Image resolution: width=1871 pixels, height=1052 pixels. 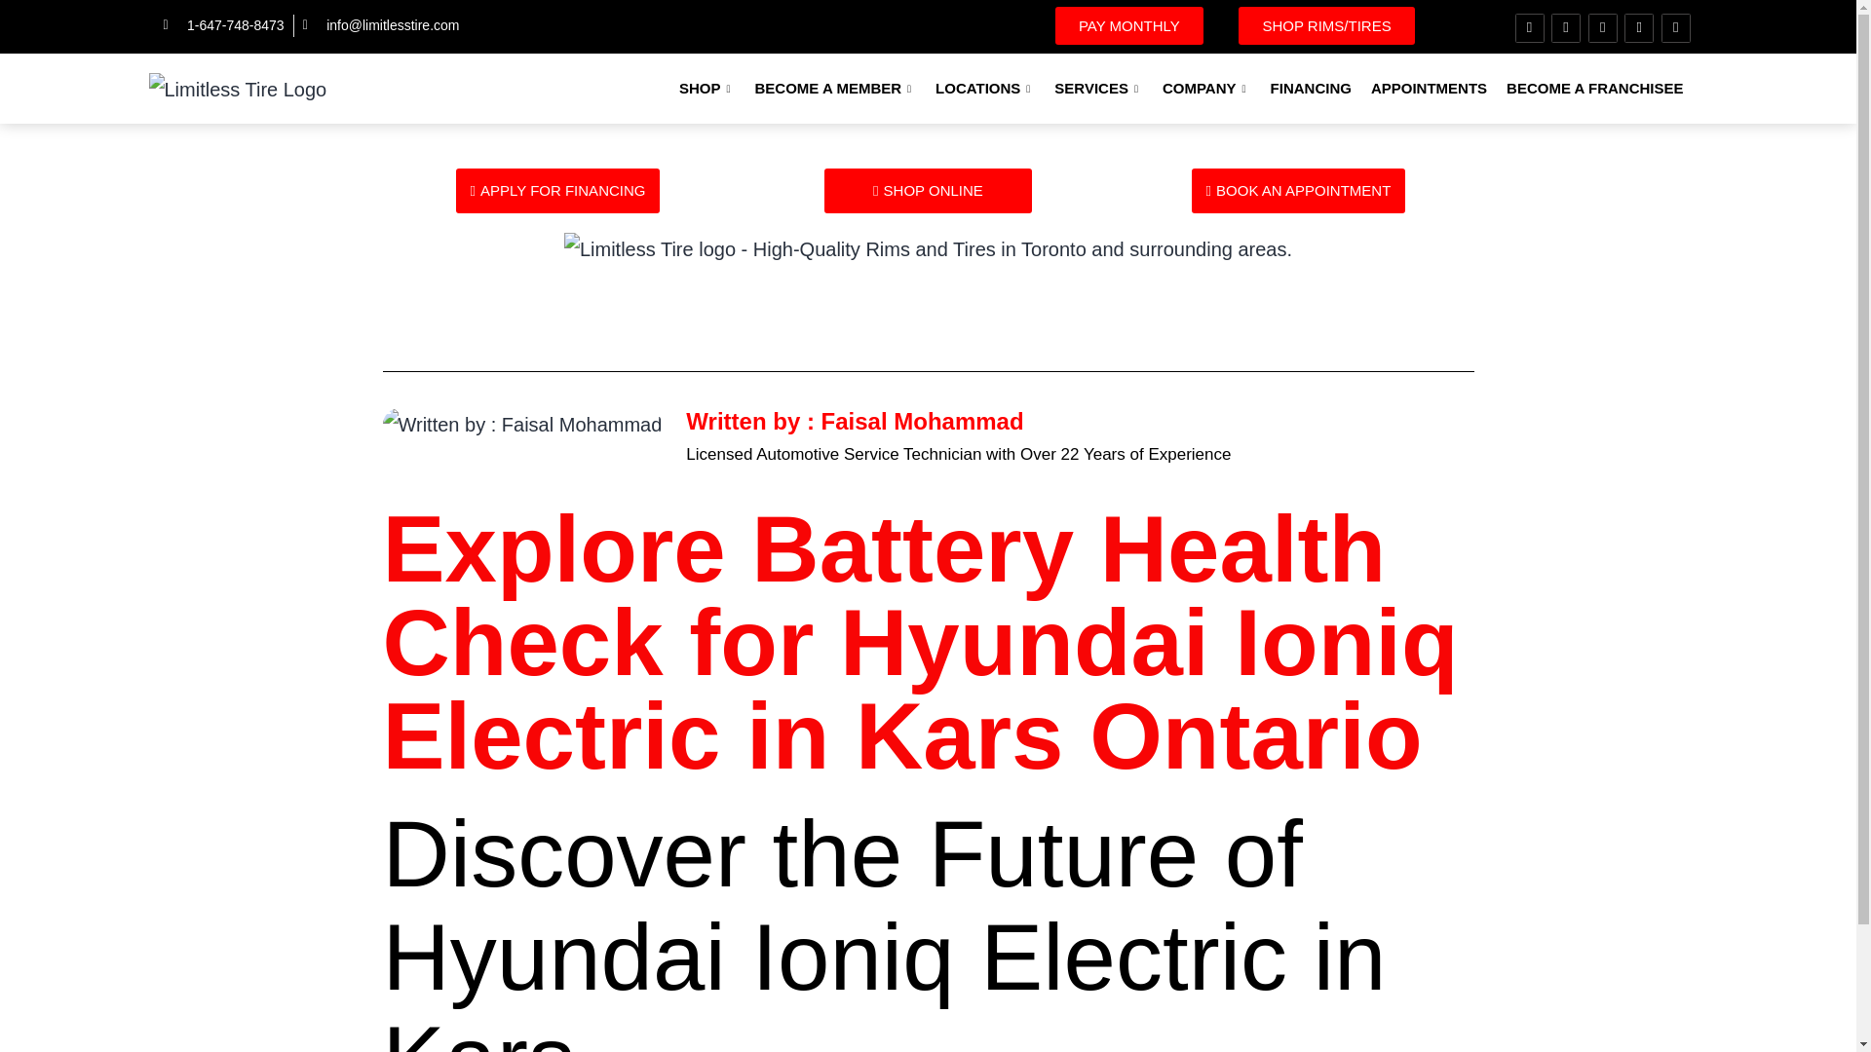 I want to click on 1-647-748-8473, so click(x=224, y=25).